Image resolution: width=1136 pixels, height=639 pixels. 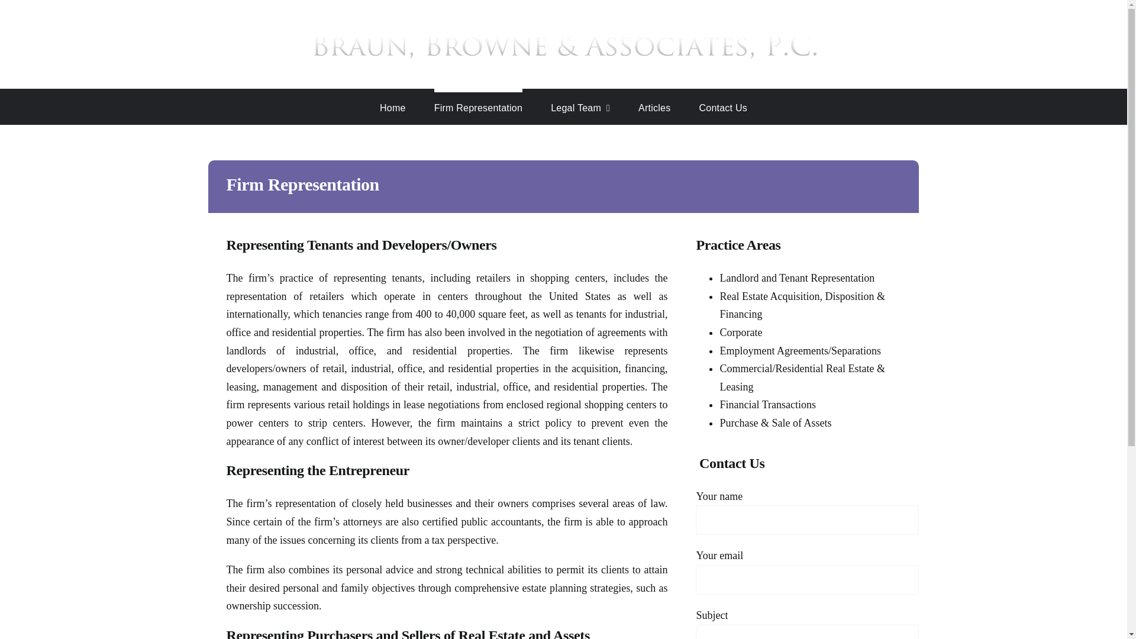 I want to click on Contact Us, so click(x=723, y=106).